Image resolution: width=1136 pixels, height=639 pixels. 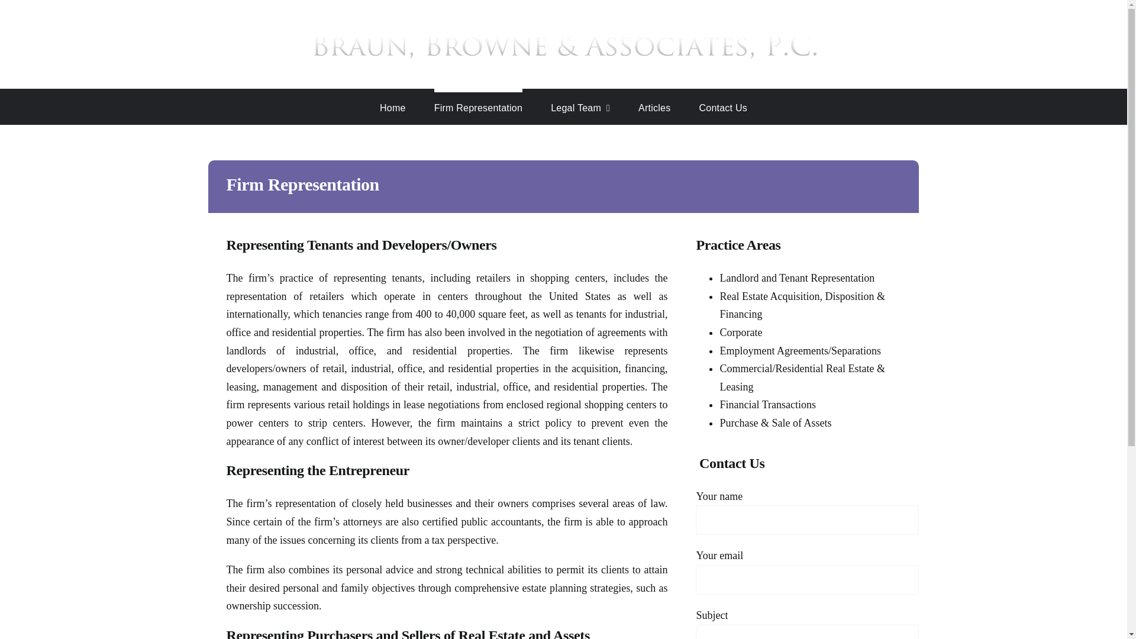 I want to click on Contact Us, so click(x=723, y=106).